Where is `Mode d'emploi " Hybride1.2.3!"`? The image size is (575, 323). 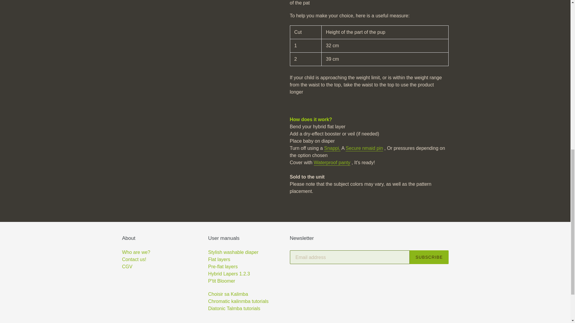
Mode d'emploi " Hybride1.2.3!" is located at coordinates (229, 274).